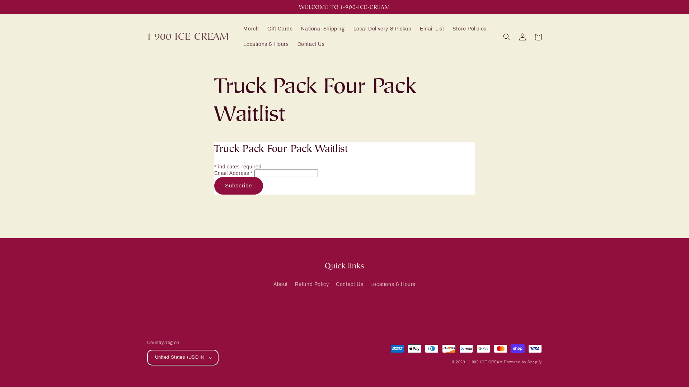  Describe the element at coordinates (188, 37) in the screenshot. I see `1-900-ICE-CREAM` at that location.